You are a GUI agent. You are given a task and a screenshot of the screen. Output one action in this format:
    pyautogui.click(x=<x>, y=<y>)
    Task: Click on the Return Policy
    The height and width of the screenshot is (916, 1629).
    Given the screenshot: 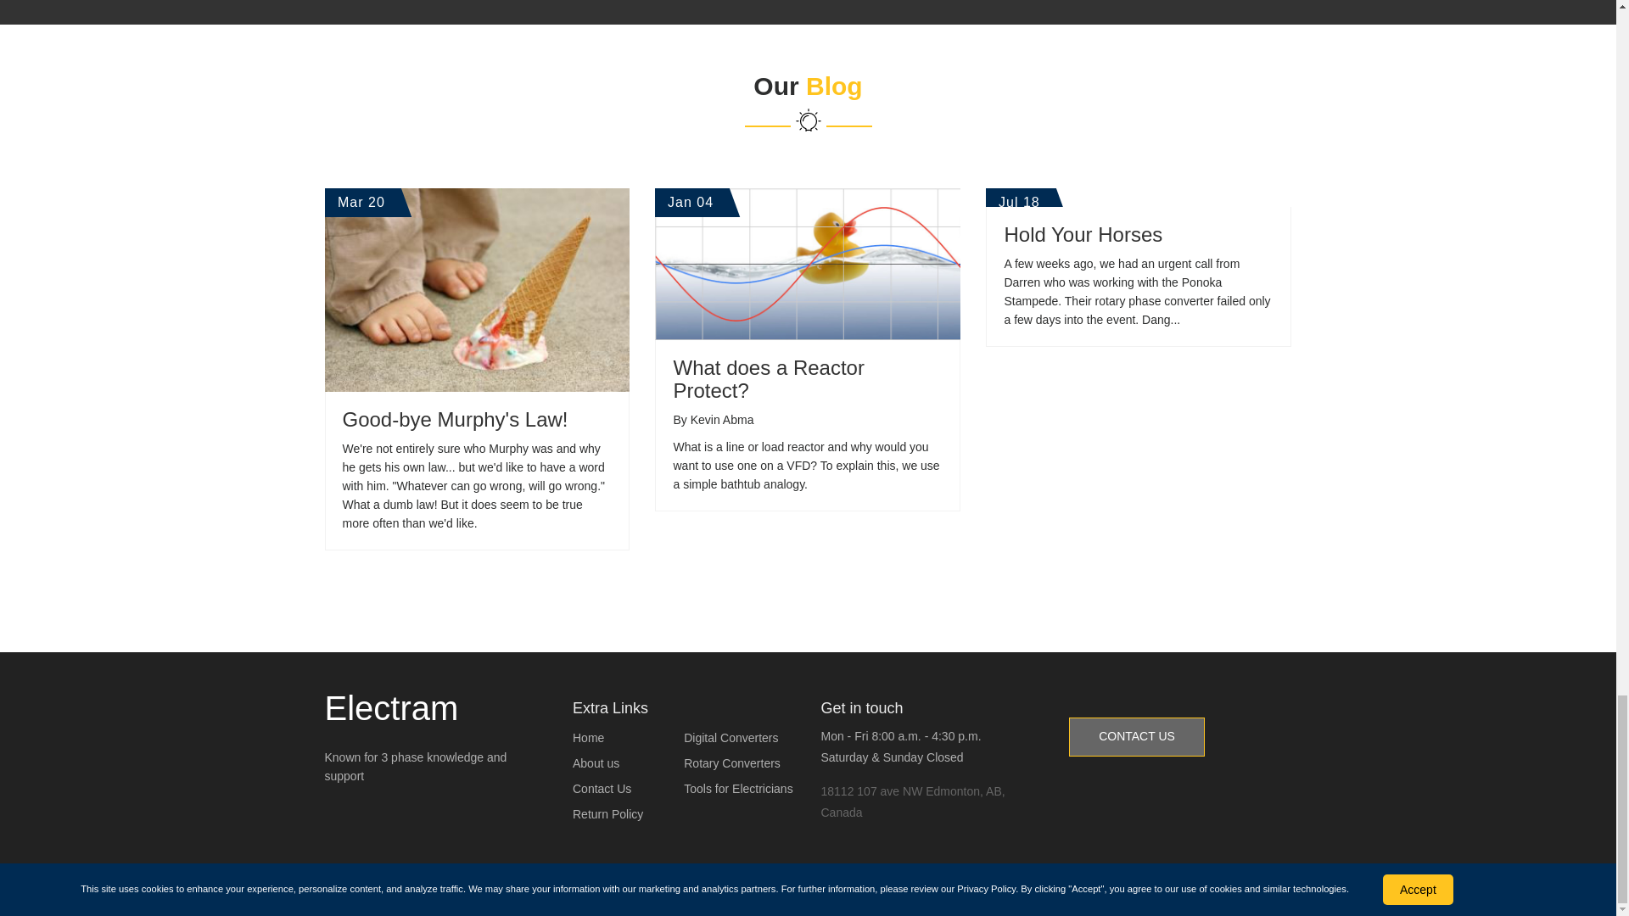 What is the action you would take?
    pyautogui.click(x=628, y=815)
    